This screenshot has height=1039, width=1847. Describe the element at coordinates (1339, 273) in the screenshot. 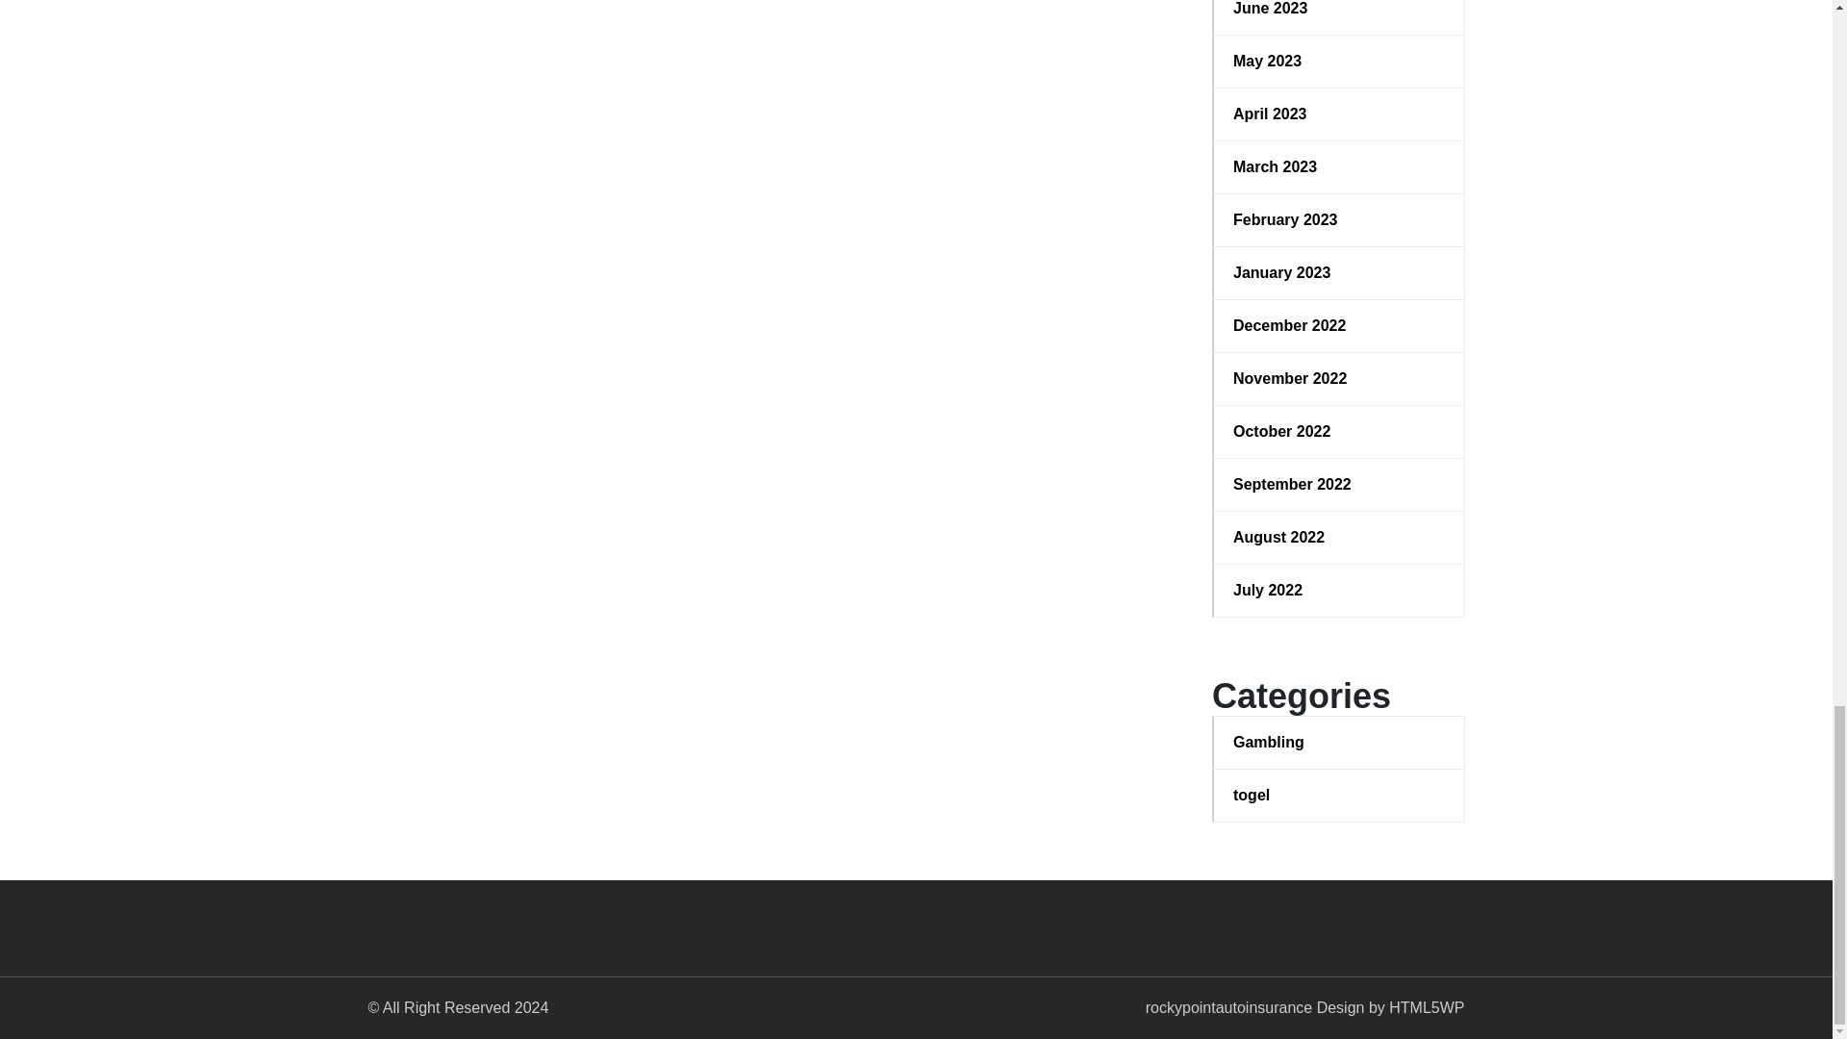

I see `January 2023` at that location.